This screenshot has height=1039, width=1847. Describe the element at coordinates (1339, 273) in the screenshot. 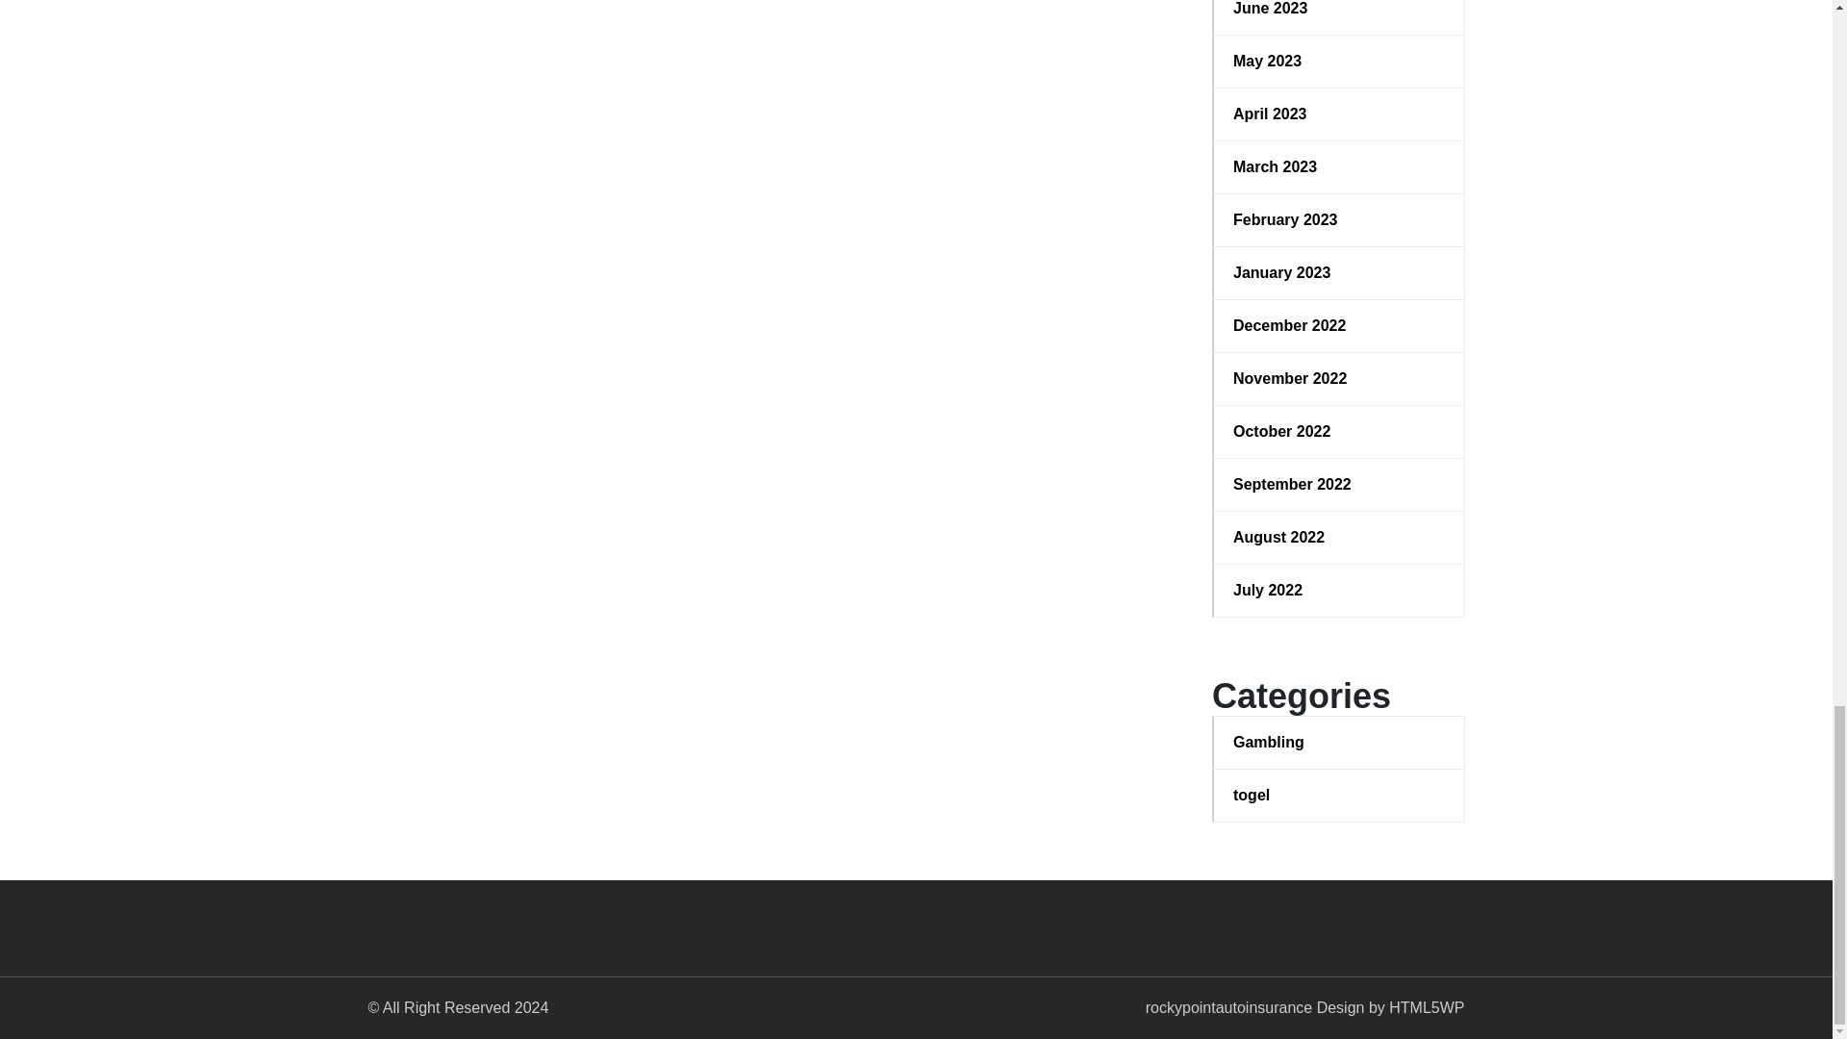

I see `January 2023` at that location.